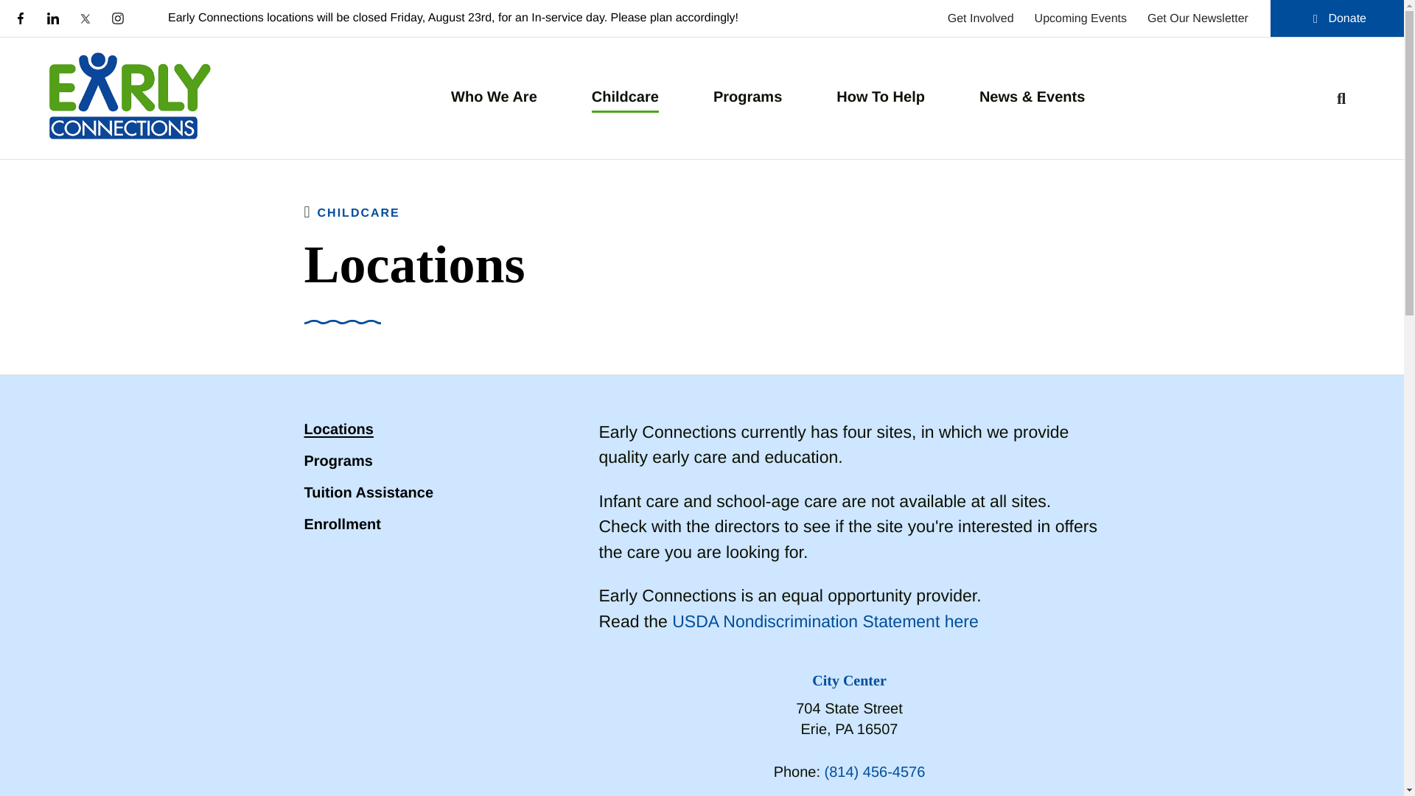 The height and width of the screenshot is (796, 1415). What do you see at coordinates (981, 18) in the screenshot?
I see `Get Involved` at bounding box center [981, 18].